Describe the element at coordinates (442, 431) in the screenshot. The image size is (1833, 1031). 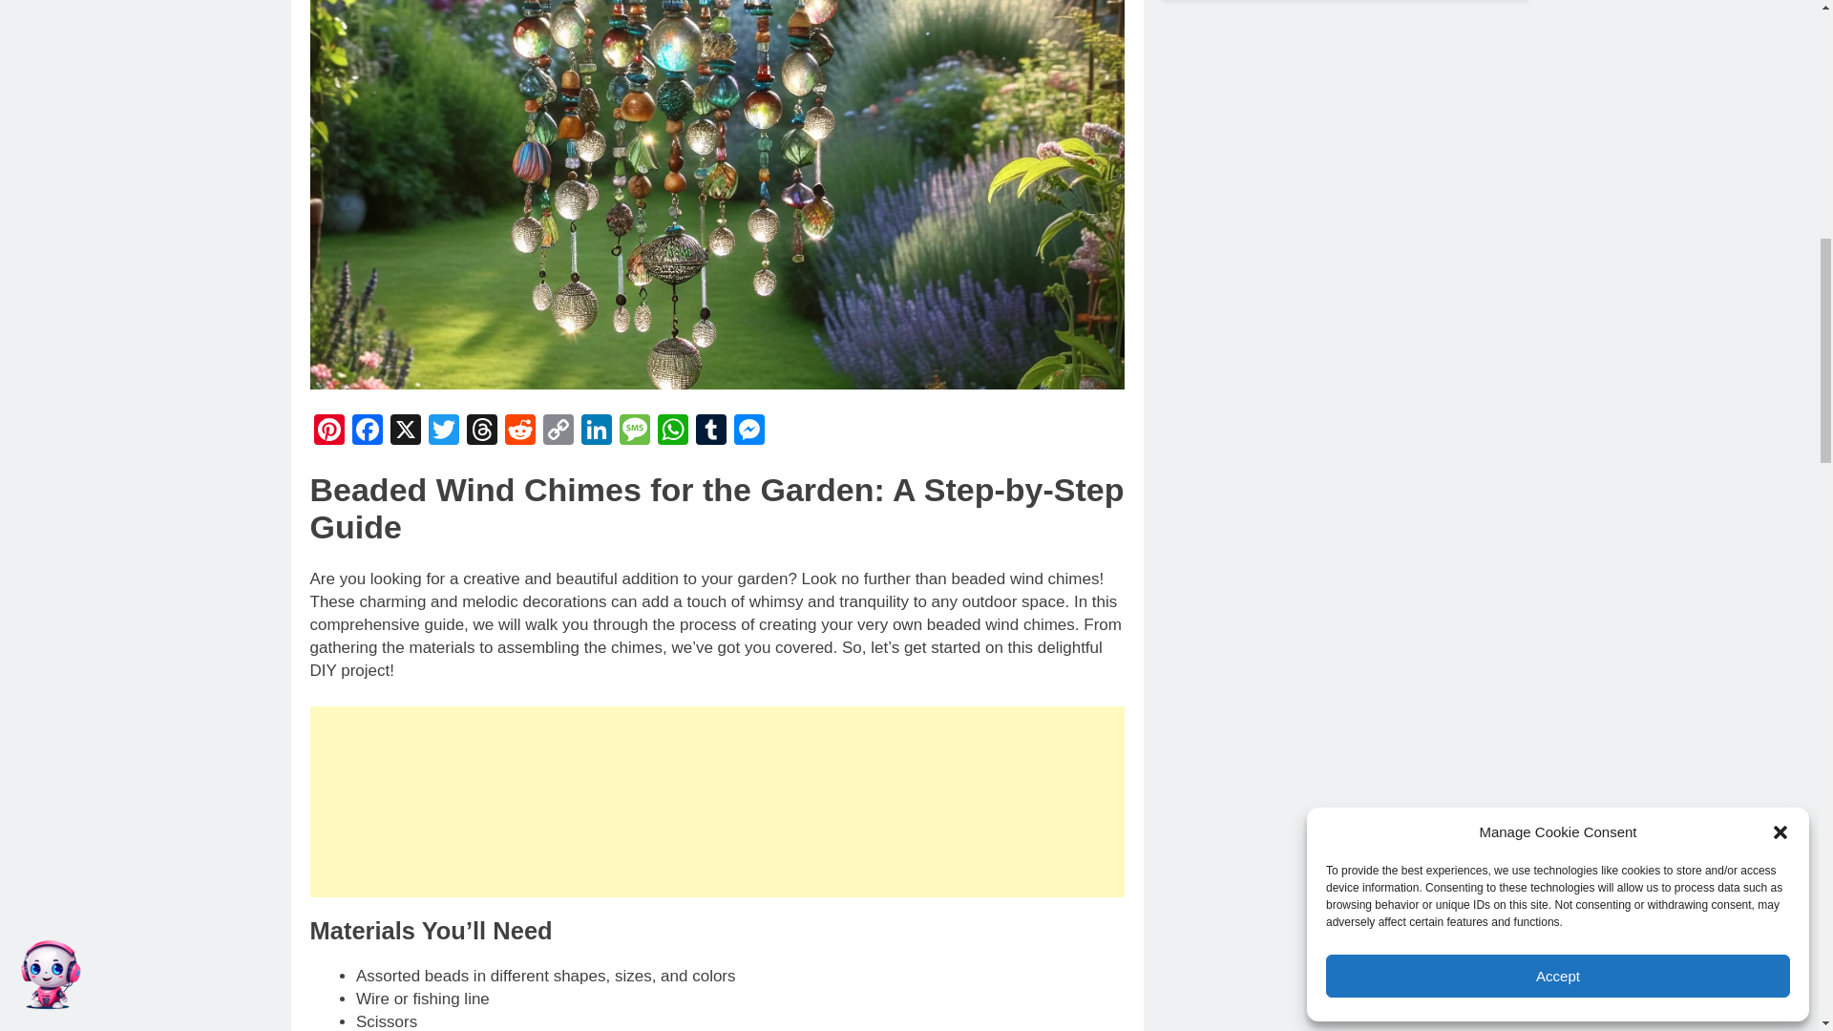
I see `Twitter` at that location.